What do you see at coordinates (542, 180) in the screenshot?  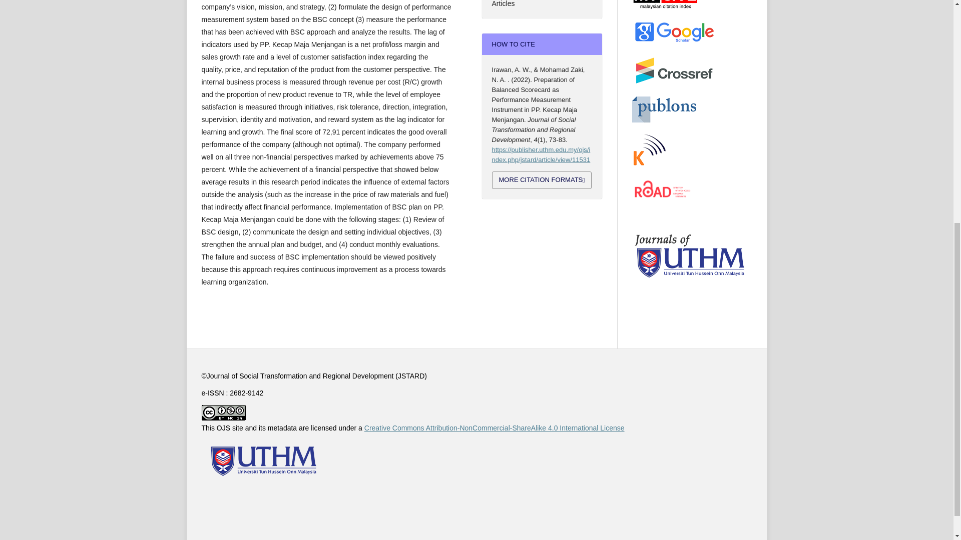 I see `MORE CITATION FORMATS` at bounding box center [542, 180].